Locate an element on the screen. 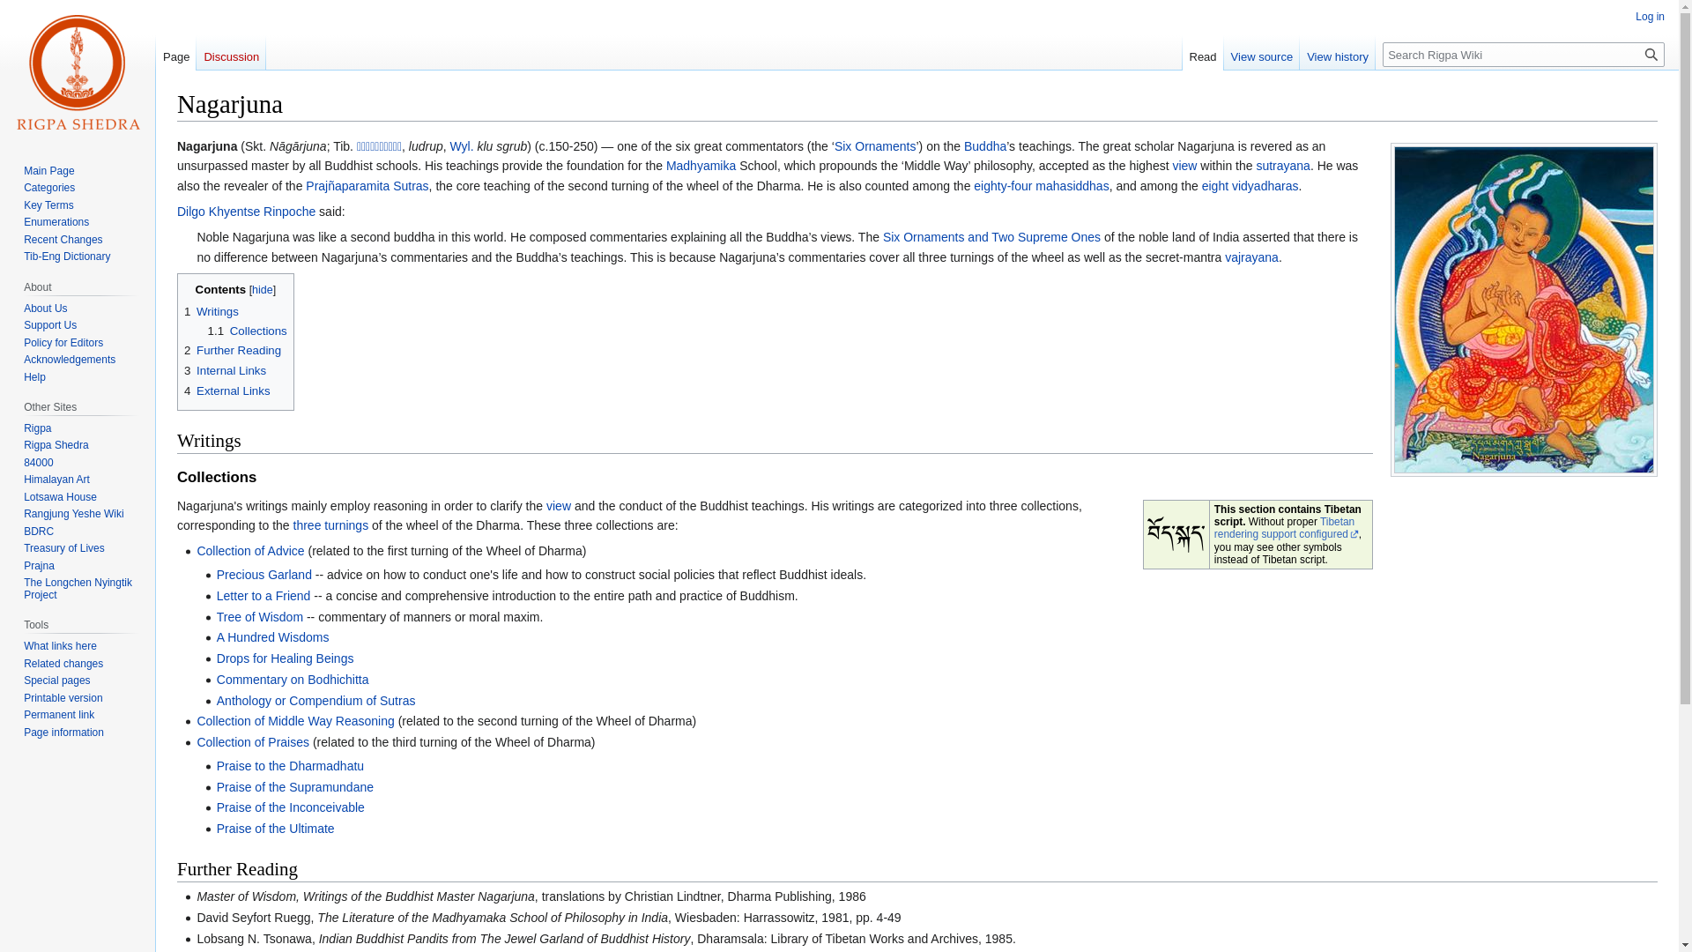 The height and width of the screenshot is (952, 1692). Praise of the Inconceivable is located at coordinates (291, 807).